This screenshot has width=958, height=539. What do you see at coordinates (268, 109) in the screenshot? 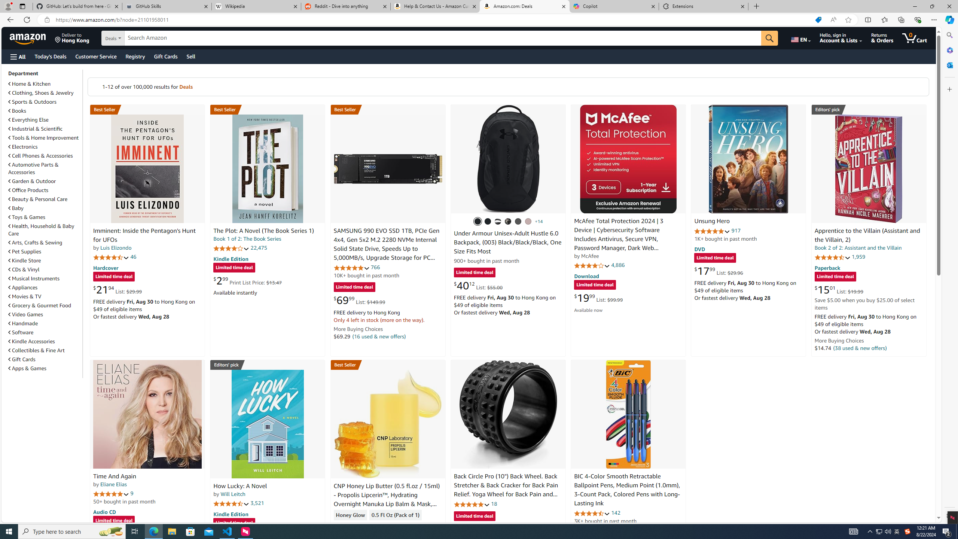
I see `Best Seller in Heist Thrillers` at bounding box center [268, 109].